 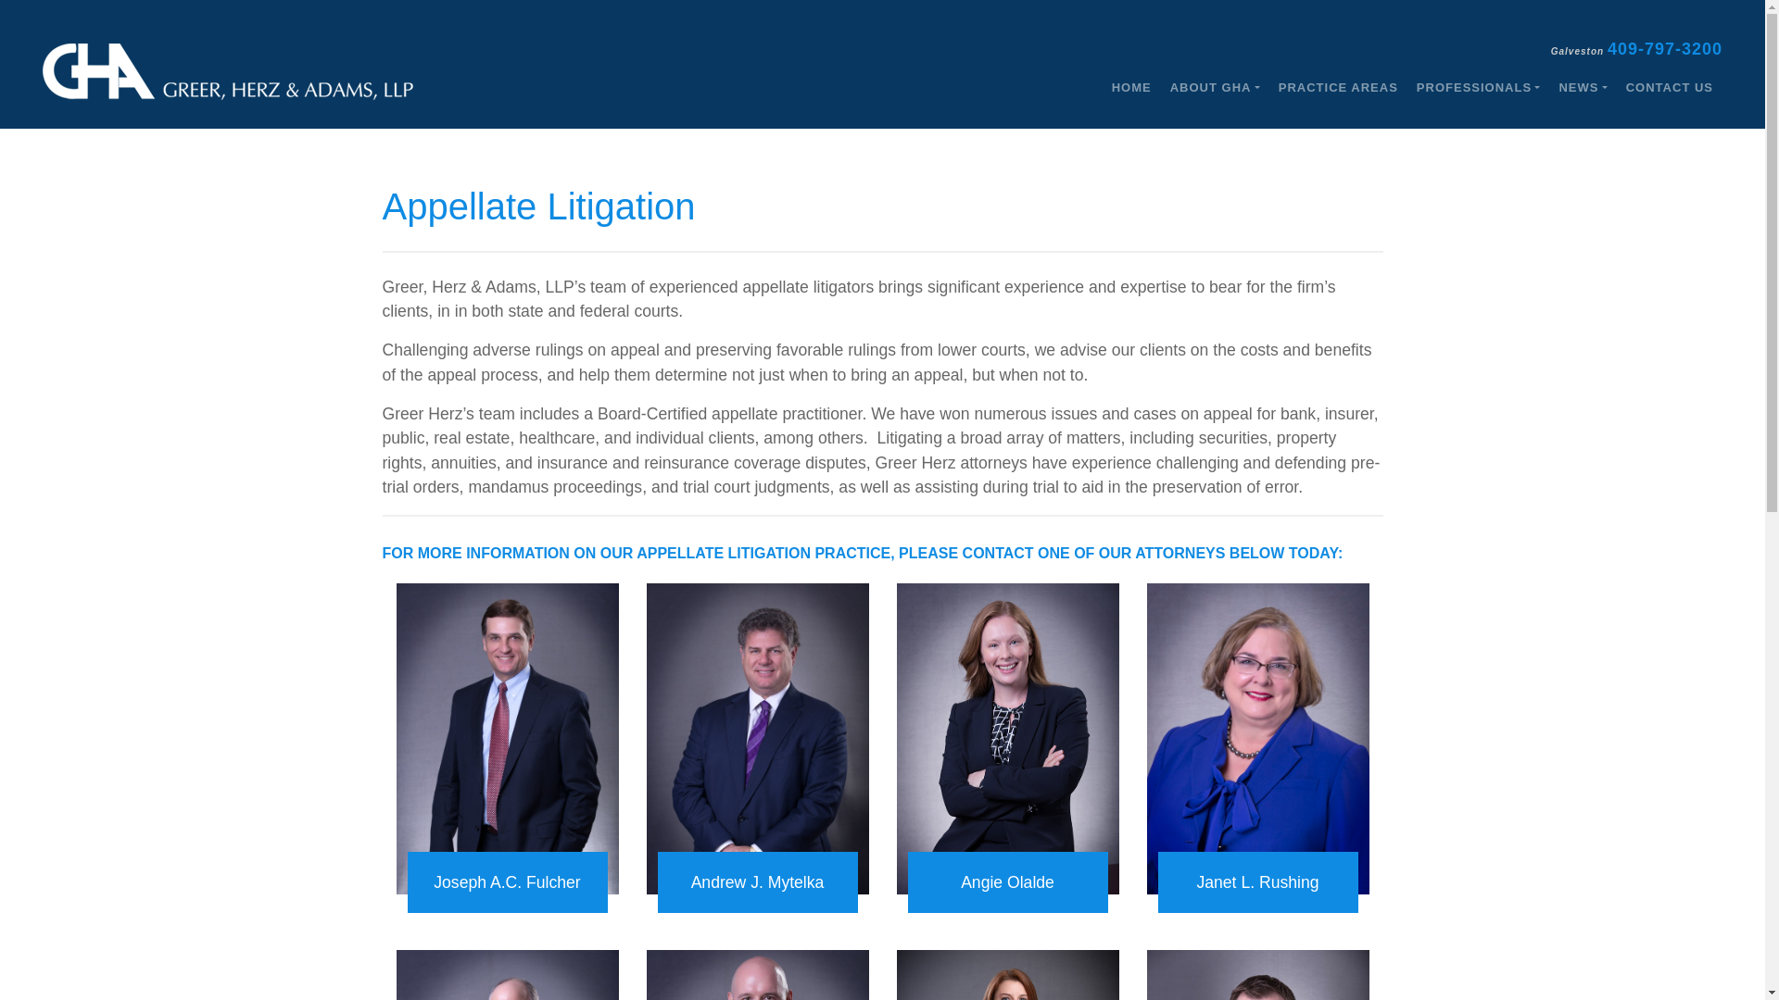 I want to click on ABOUT GHA, so click(x=1216, y=88).